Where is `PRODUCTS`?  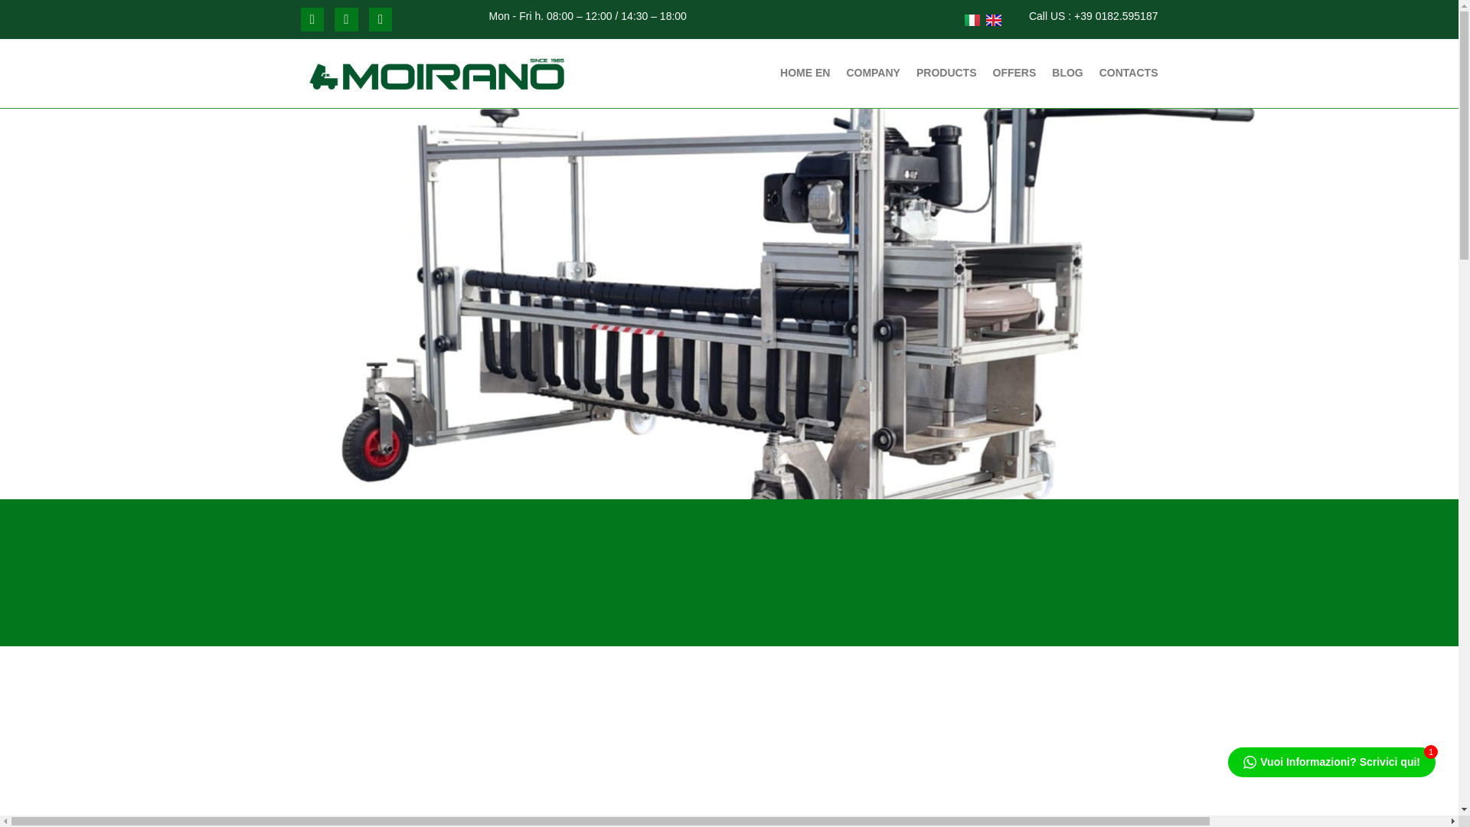 PRODUCTS is located at coordinates (946, 73).